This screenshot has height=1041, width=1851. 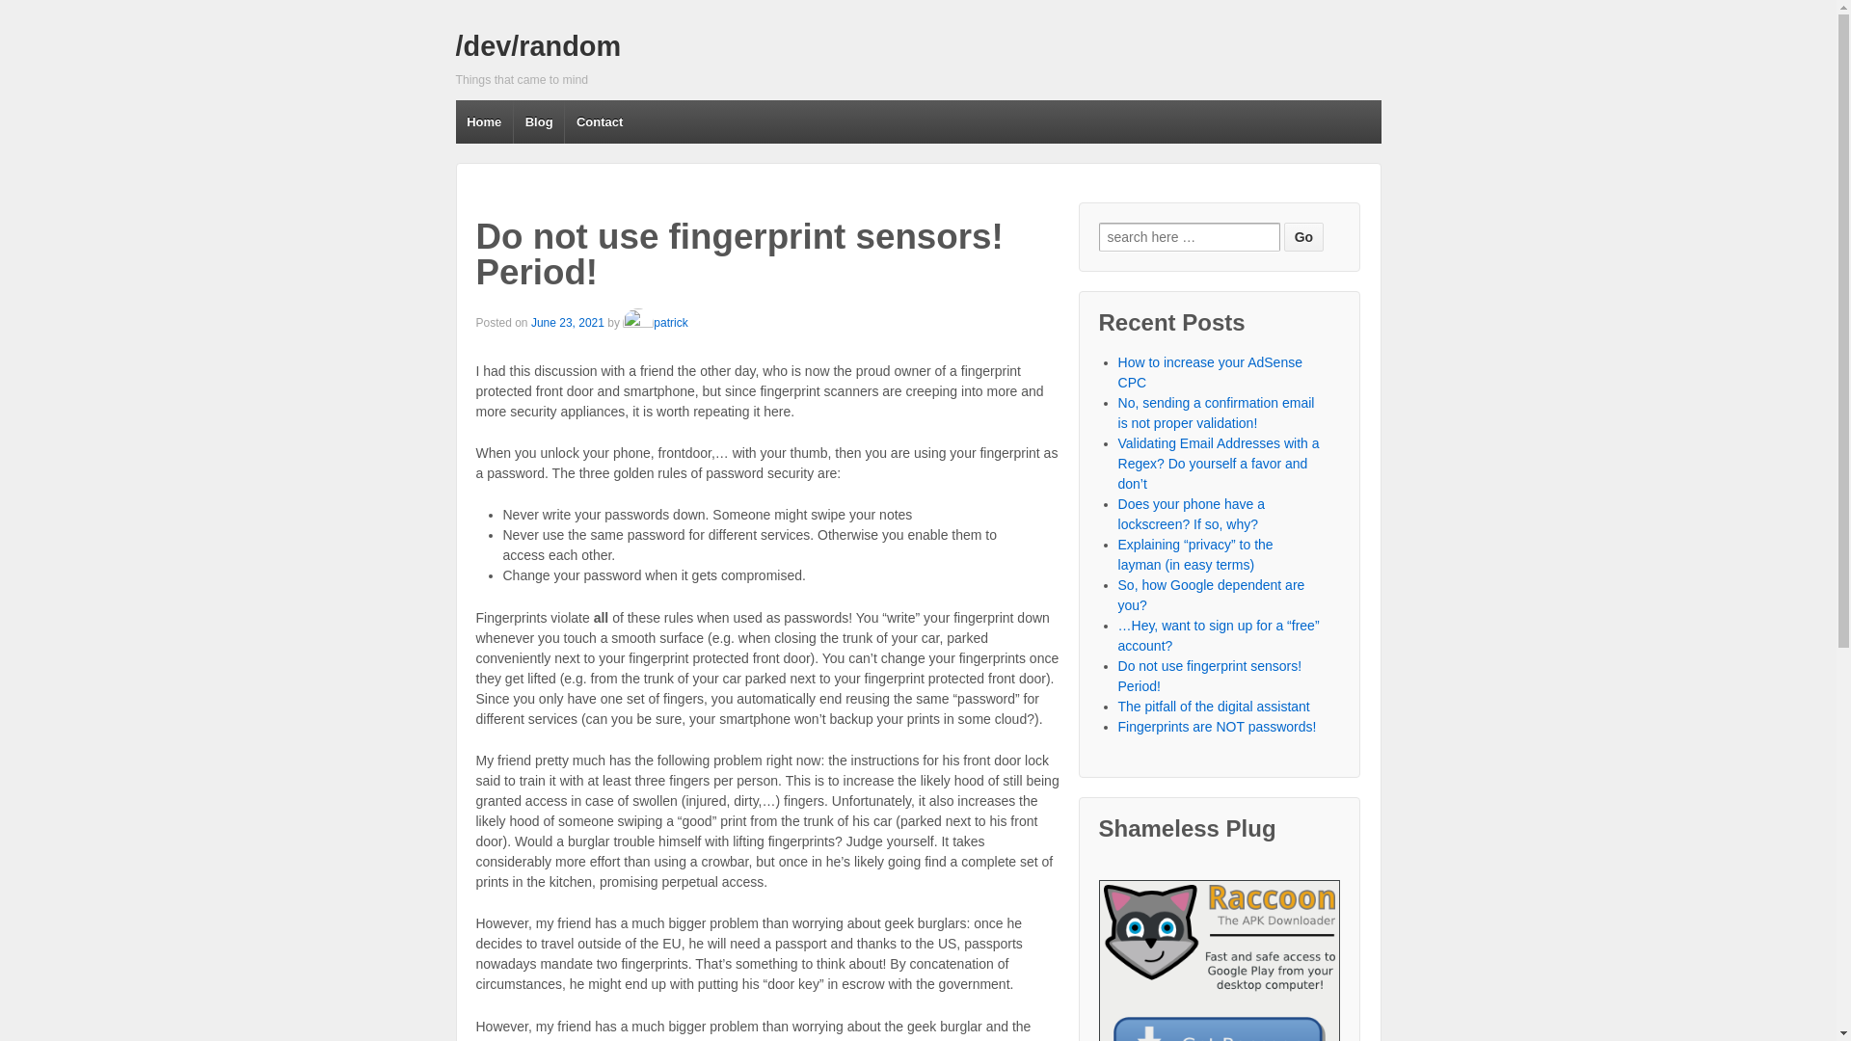 What do you see at coordinates (1211, 596) in the screenshot?
I see `So, how Google dependent are you?` at bounding box center [1211, 596].